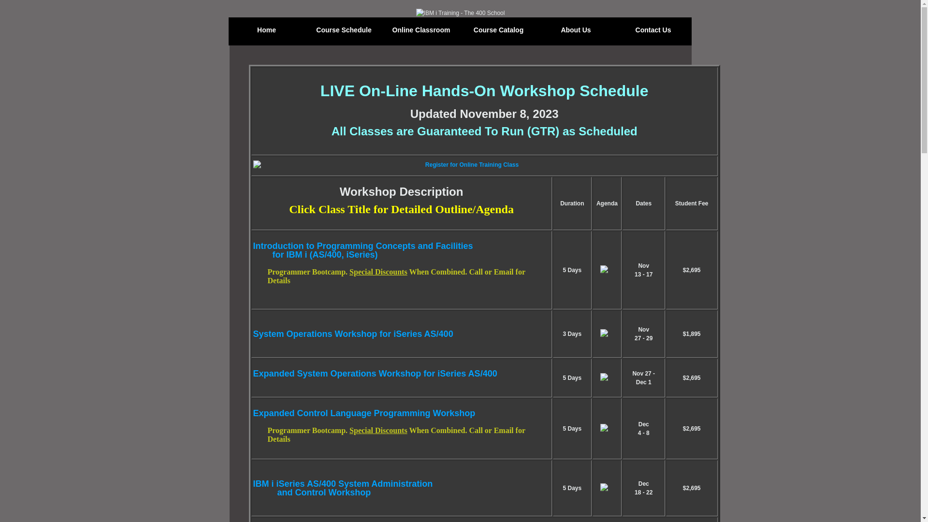 Image resolution: width=928 pixels, height=522 pixels. What do you see at coordinates (353, 335) in the screenshot?
I see `System Operations Workshop for iSeries AS/400` at bounding box center [353, 335].